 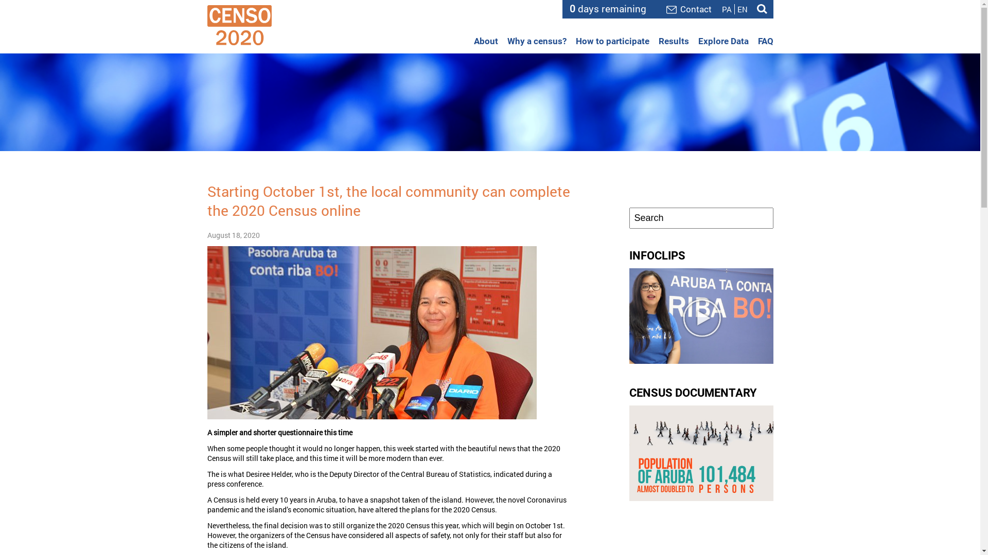 I want to click on About, so click(x=486, y=41).